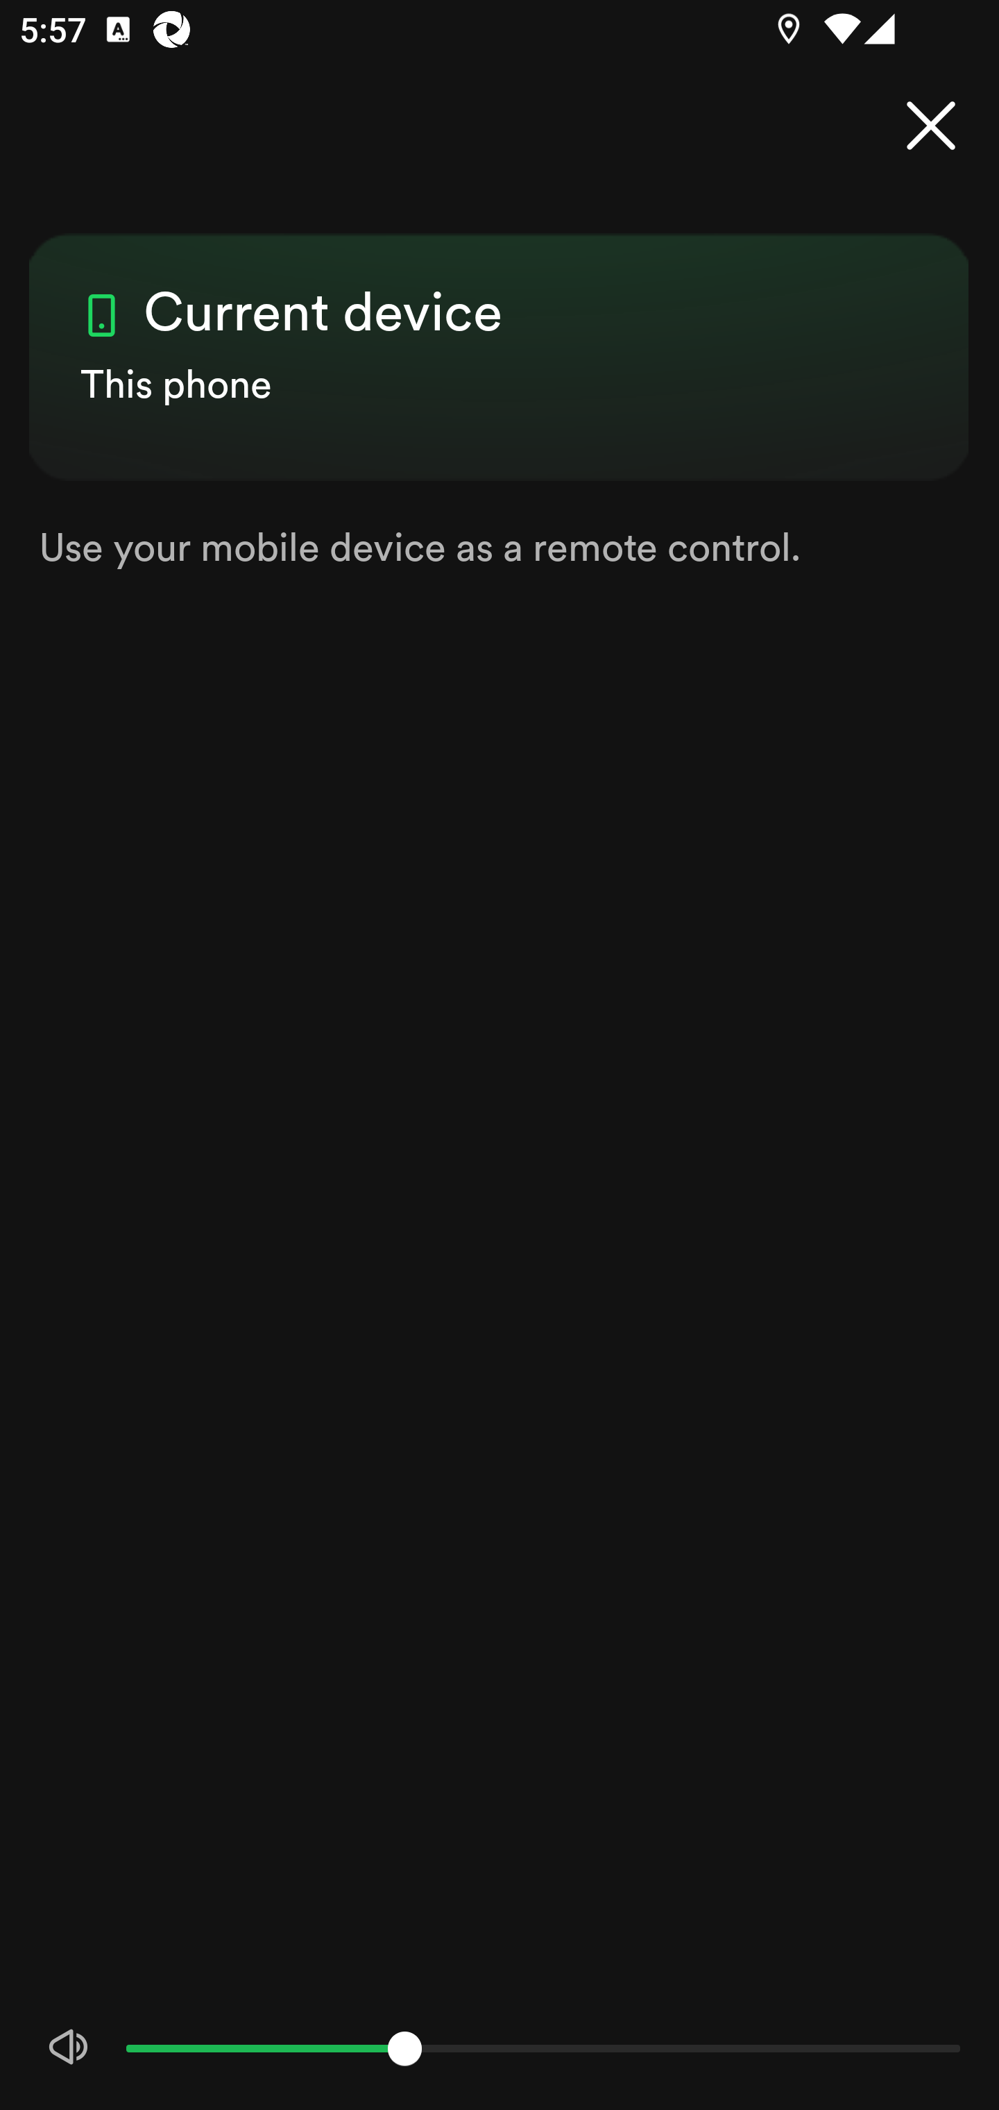 The height and width of the screenshot is (2110, 999). Describe the element at coordinates (931, 126) in the screenshot. I see `Close` at that location.